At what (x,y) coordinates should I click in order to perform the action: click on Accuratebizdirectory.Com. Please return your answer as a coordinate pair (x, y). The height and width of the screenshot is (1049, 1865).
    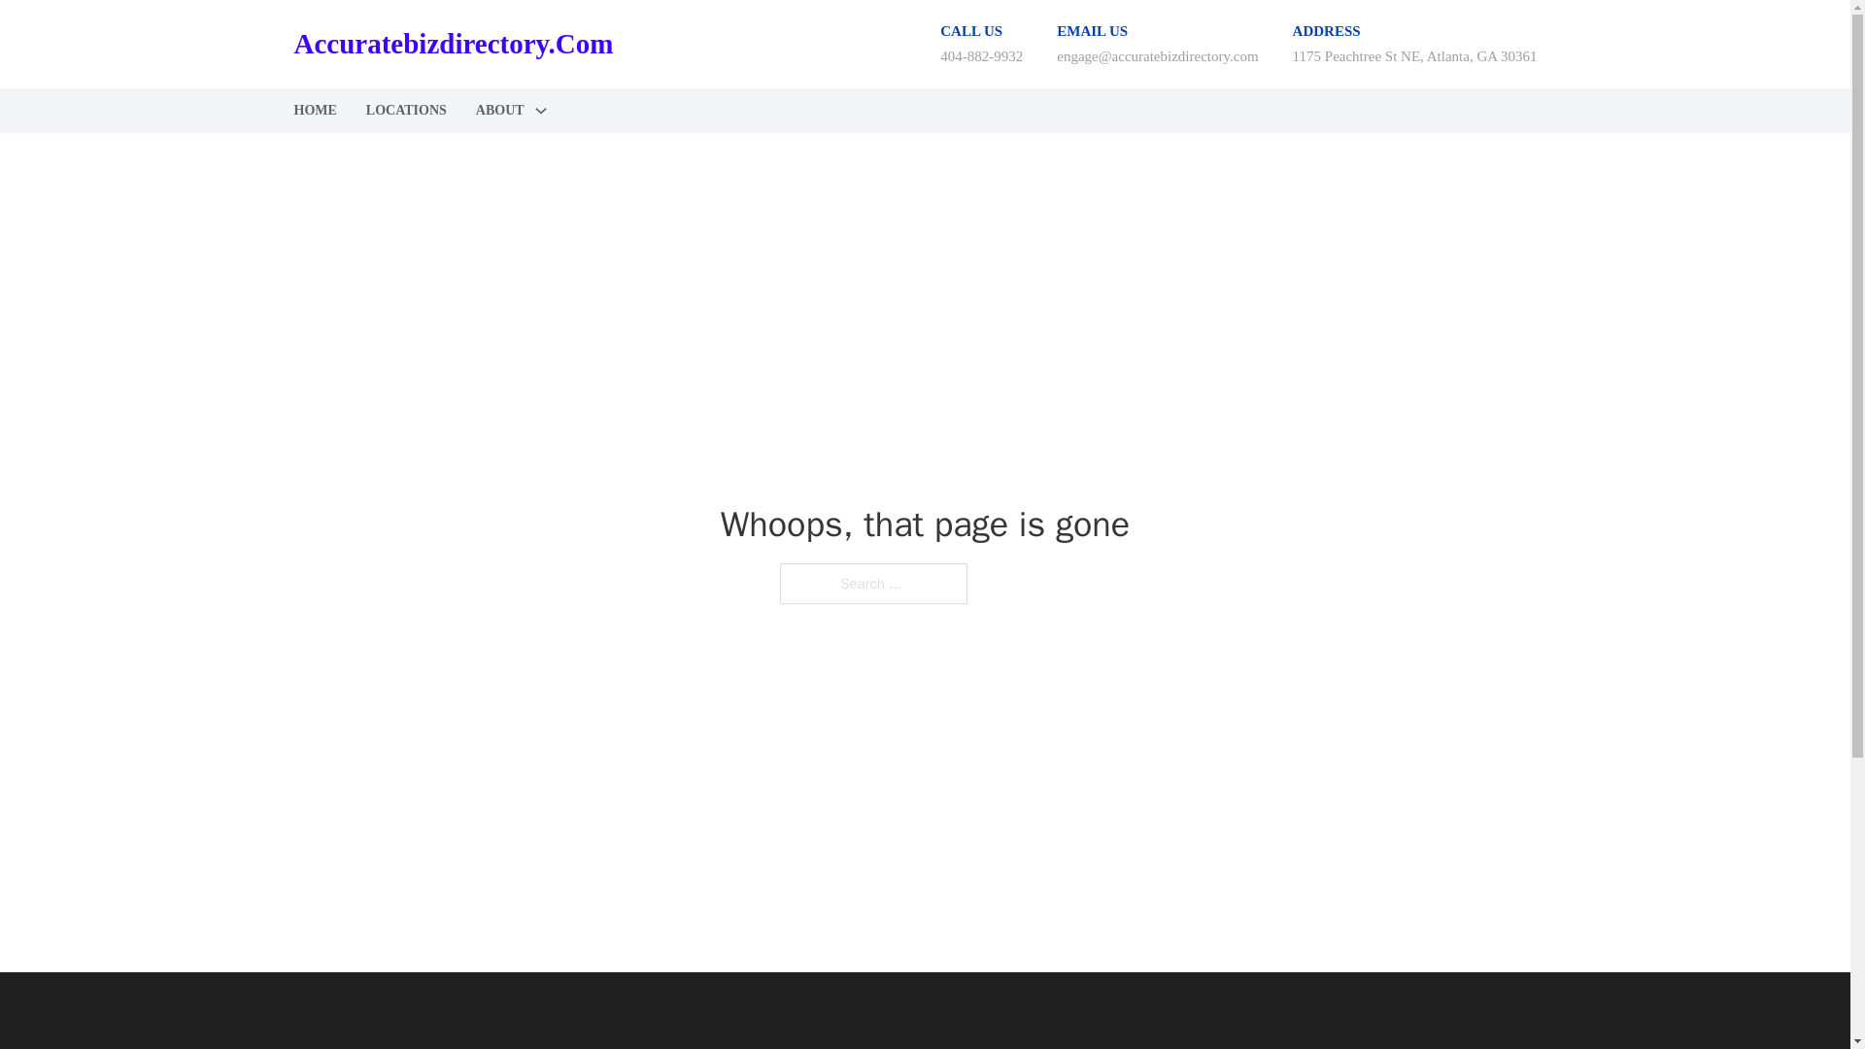
    Looking at the image, I should click on (453, 44).